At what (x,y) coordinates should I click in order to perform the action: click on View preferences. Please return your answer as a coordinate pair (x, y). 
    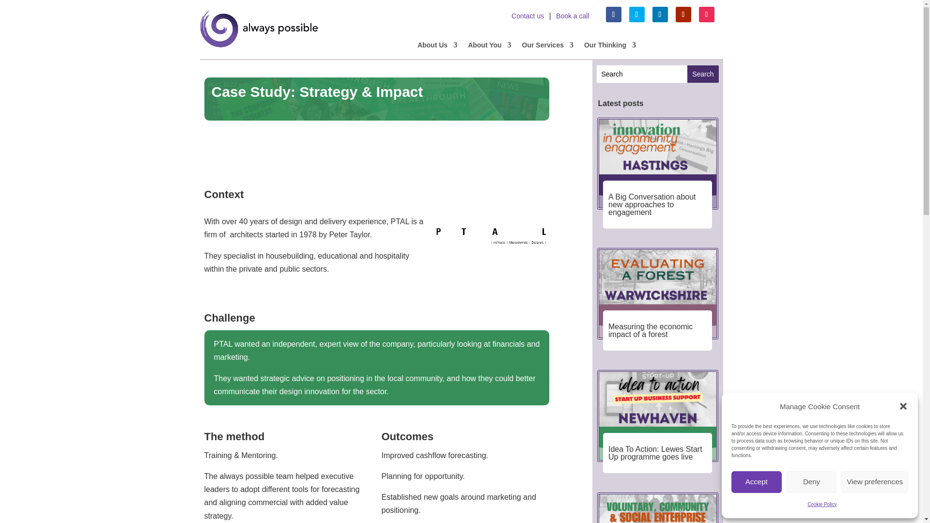
    Looking at the image, I should click on (875, 482).